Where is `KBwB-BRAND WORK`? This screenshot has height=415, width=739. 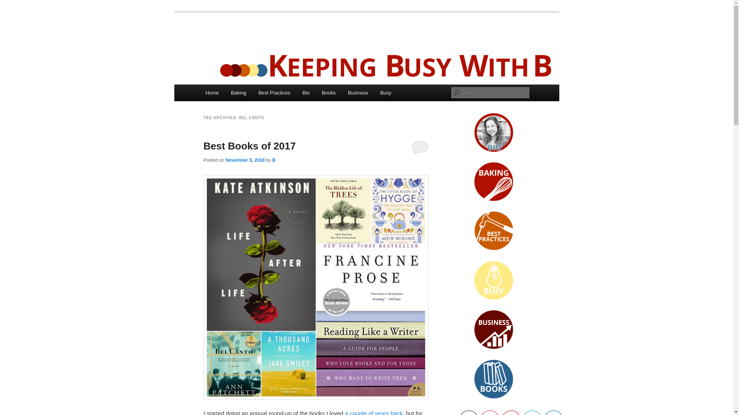
KBwB-BRAND WORK is located at coordinates (494, 132).